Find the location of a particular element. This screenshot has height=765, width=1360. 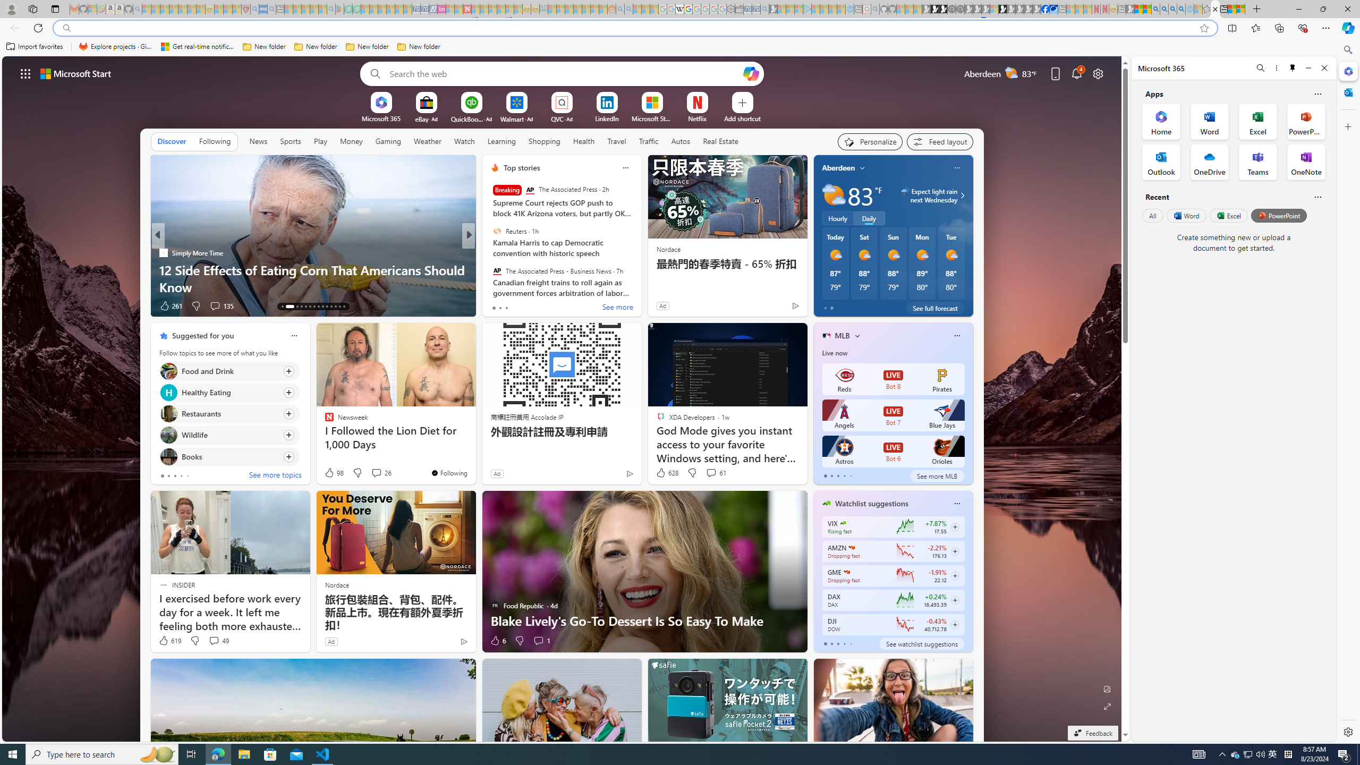

Restaurants is located at coordinates (168, 414).